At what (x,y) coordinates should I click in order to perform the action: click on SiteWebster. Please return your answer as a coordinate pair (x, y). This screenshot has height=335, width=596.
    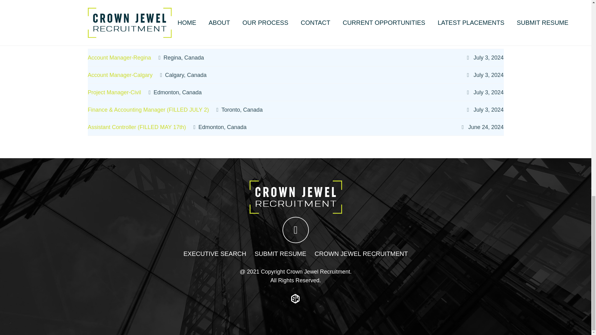
    Looking at the image, I should click on (296, 299).